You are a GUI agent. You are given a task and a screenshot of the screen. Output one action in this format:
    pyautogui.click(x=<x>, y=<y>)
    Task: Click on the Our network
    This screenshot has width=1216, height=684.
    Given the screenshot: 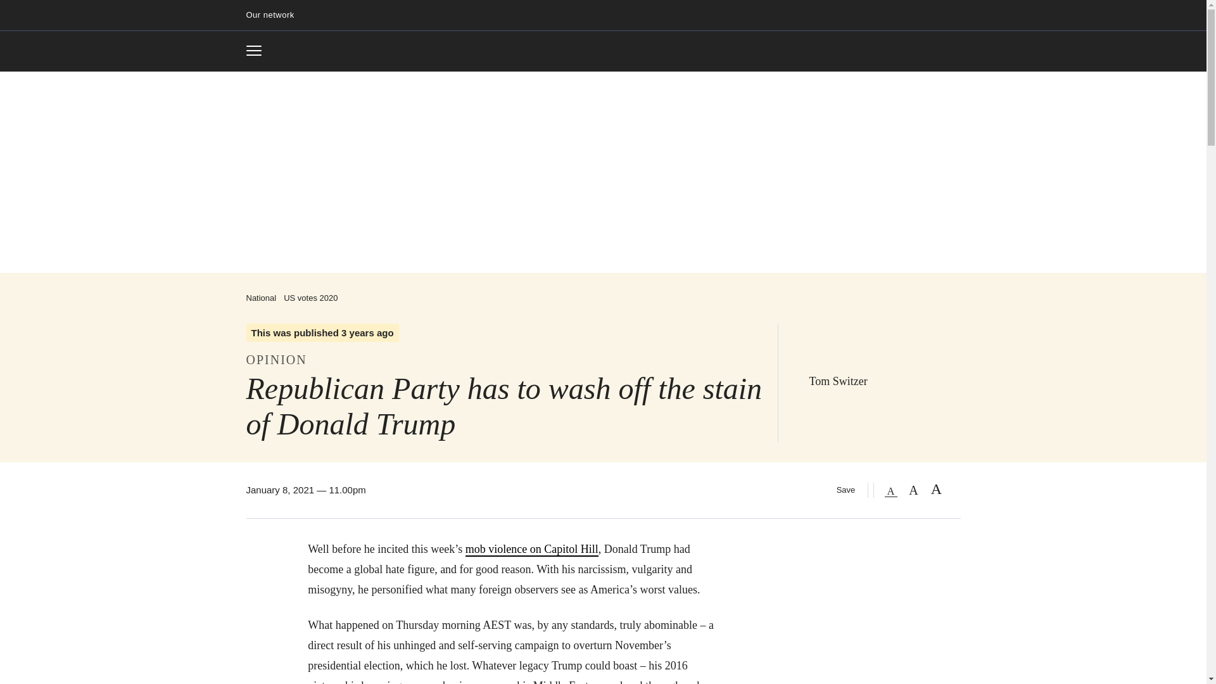 What is the action you would take?
    pyautogui.click(x=310, y=298)
    